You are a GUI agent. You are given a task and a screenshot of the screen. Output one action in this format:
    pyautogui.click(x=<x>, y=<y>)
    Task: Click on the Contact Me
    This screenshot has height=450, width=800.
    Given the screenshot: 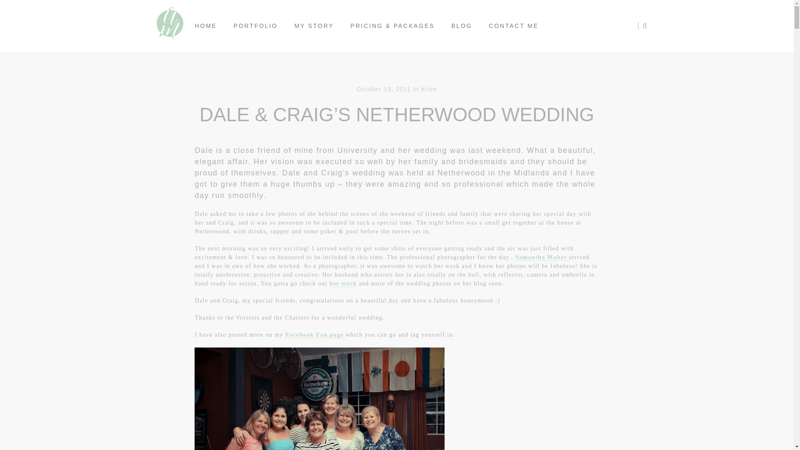 What is the action you would take?
    pyautogui.click(x=513, y=26)
    